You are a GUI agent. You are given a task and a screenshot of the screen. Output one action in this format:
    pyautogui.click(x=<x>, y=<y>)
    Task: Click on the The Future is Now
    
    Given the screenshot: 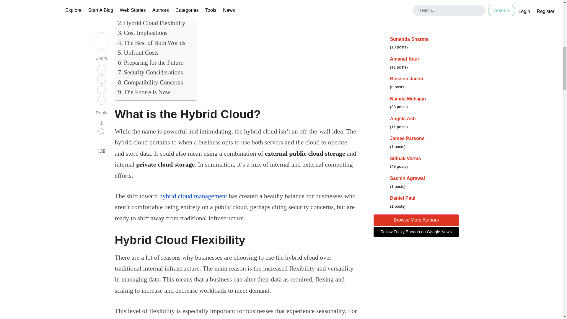 What is the action you would take?
    pyautogui.click(x=144, y=92)
    